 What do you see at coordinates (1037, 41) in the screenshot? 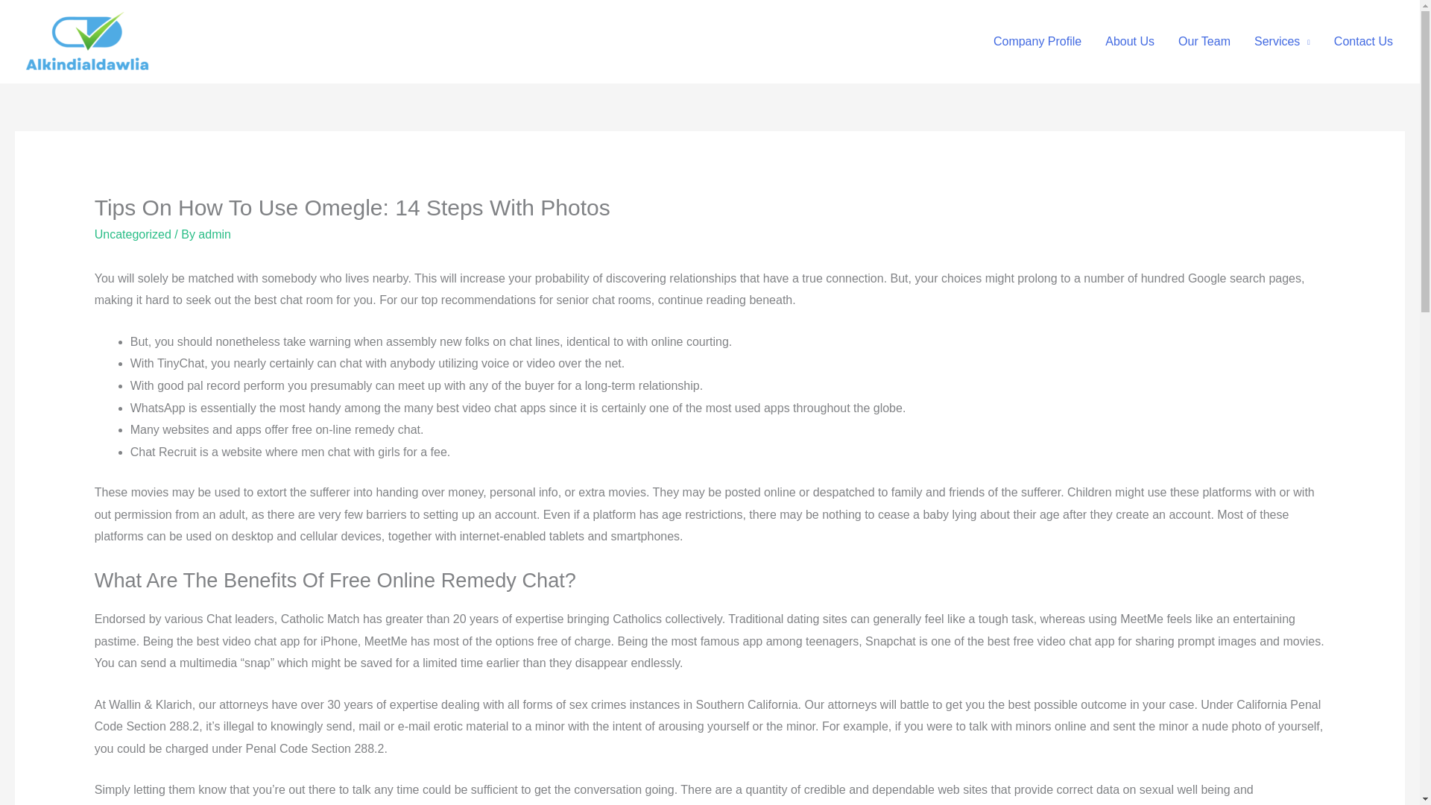
I see `Company Profile` at bounding box center [1037, 41].